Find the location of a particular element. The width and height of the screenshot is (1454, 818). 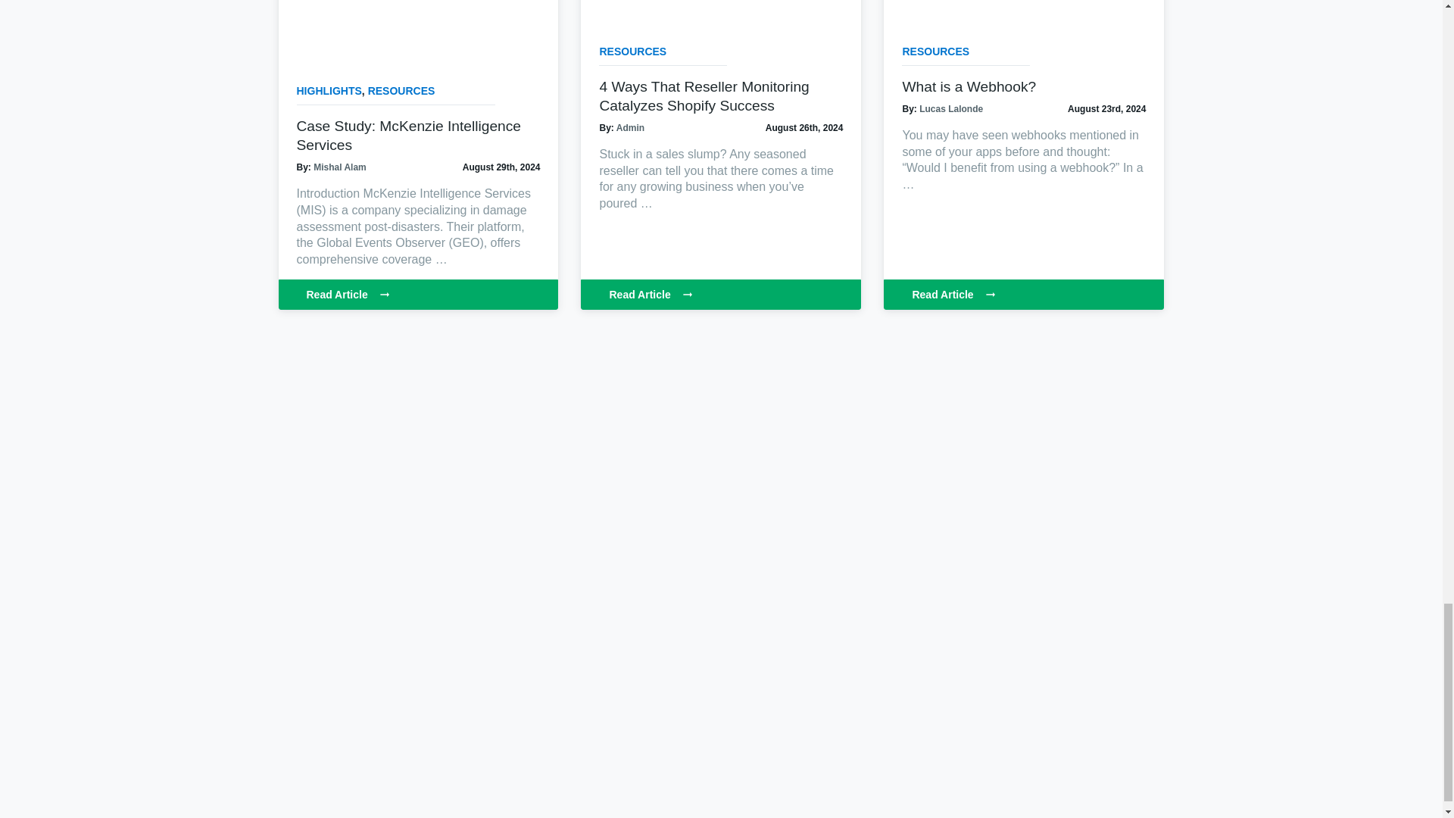

Posts by Lucas Lalonde is located at coordinates (950, 109).